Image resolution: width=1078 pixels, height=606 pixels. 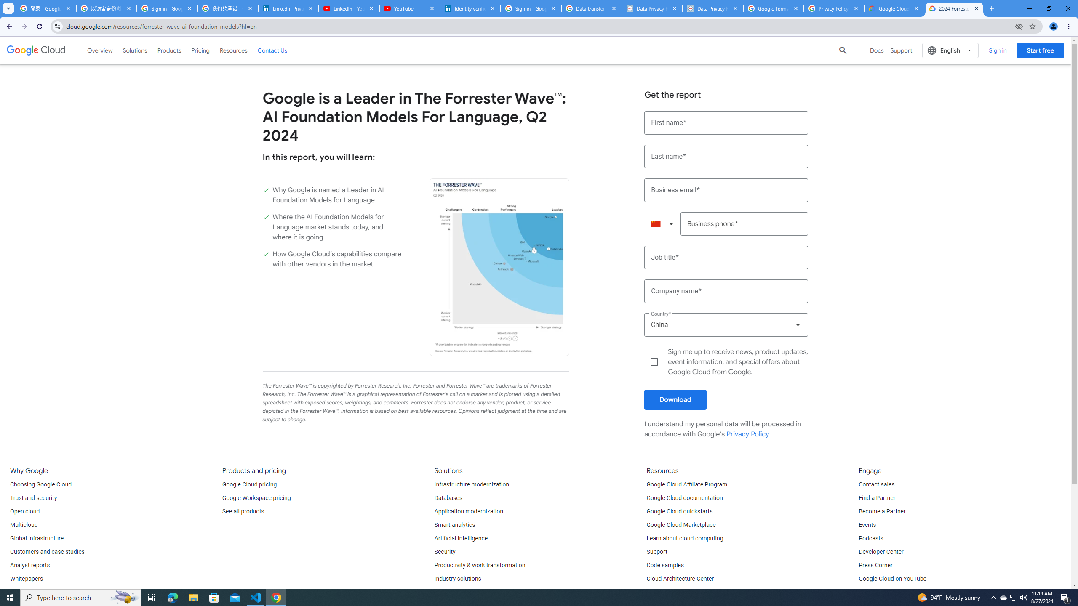 What do you see at coordinates (457, 579) in the screenshot?
I see `Industry solutions` at bounding box center [457, 579].